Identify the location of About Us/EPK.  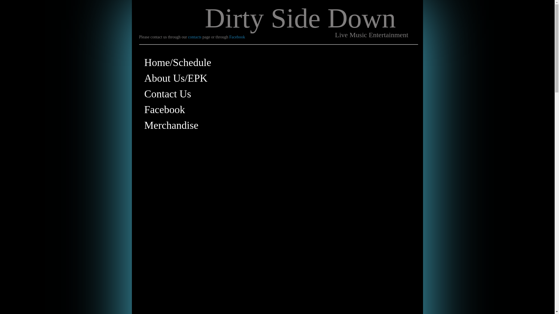
(176, 78).